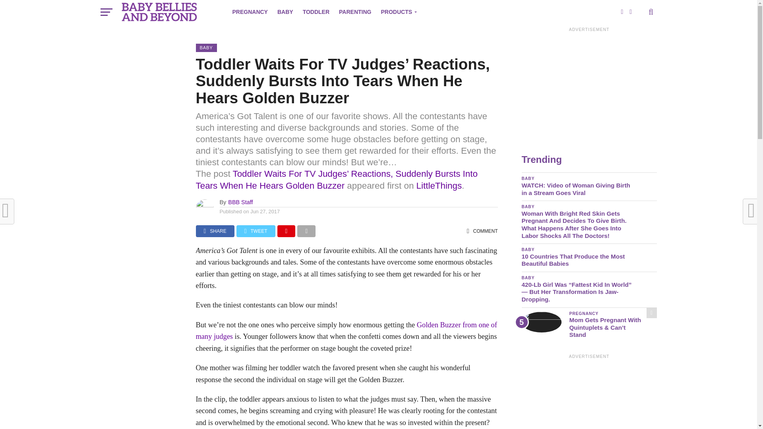 Image resolution: width=763 pixels, height=429 pixels. What do you see at coordinates (250, 12) in the screenshot?
I see `PREGNANCY` at bounding box center [250, 12].